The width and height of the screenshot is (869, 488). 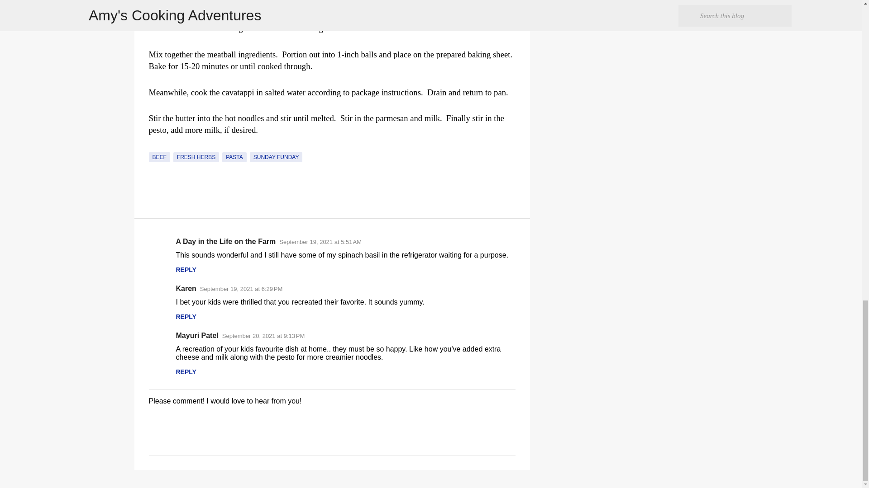 I want to click on SUNDAY FUNDAY, so click(x=276, y=157).